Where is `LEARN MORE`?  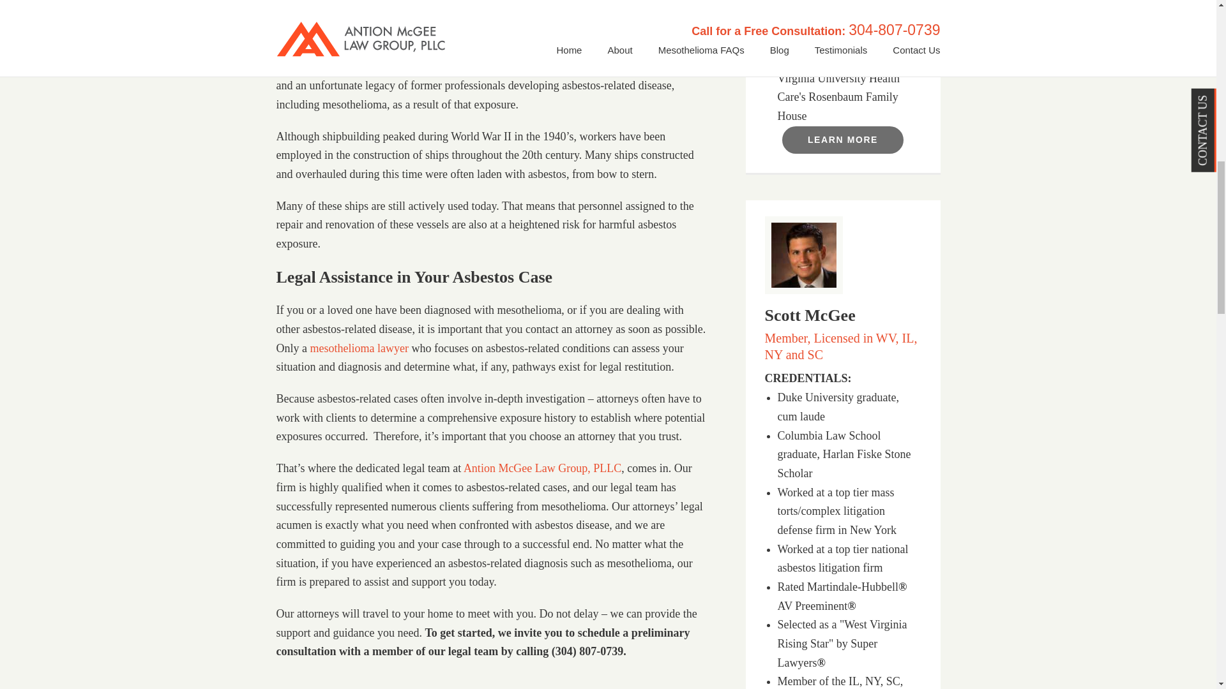 LEARN MORE is located at coordinates (843, 139).